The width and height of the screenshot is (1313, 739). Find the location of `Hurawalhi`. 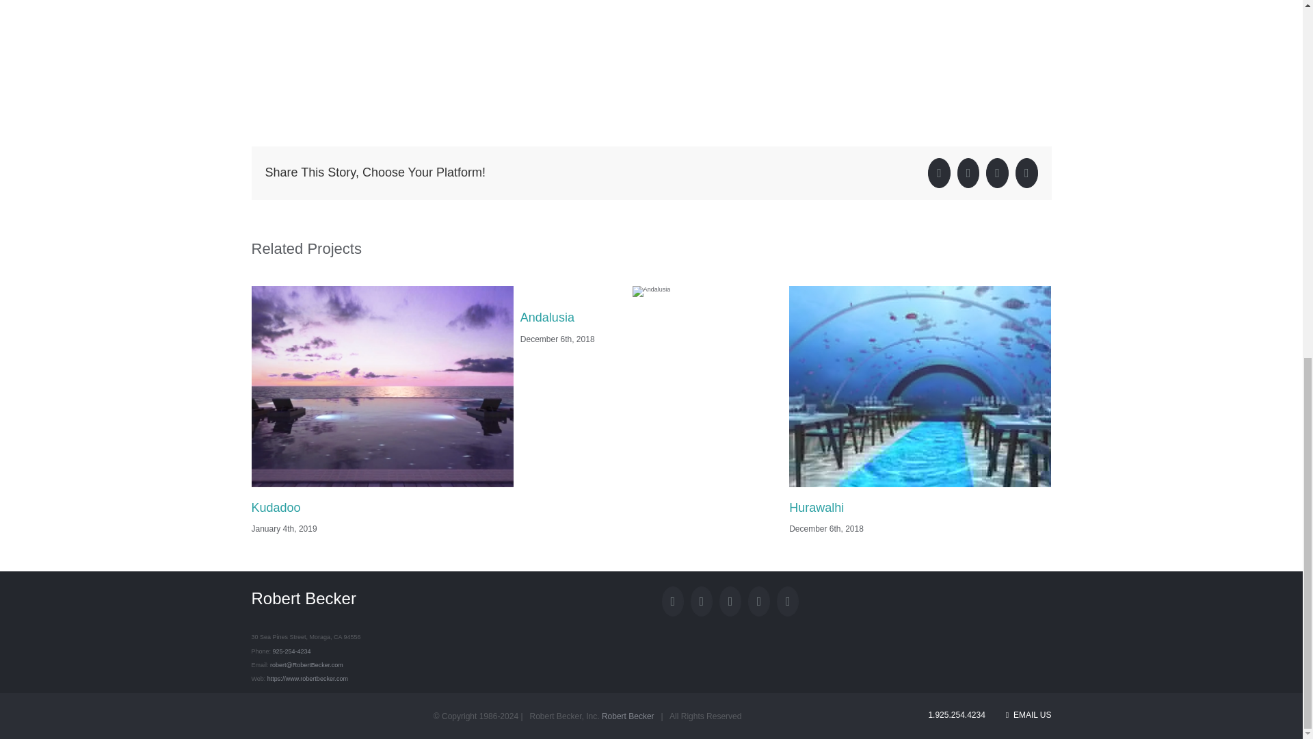

Hurawalhi is located at coordinates (817, 508).